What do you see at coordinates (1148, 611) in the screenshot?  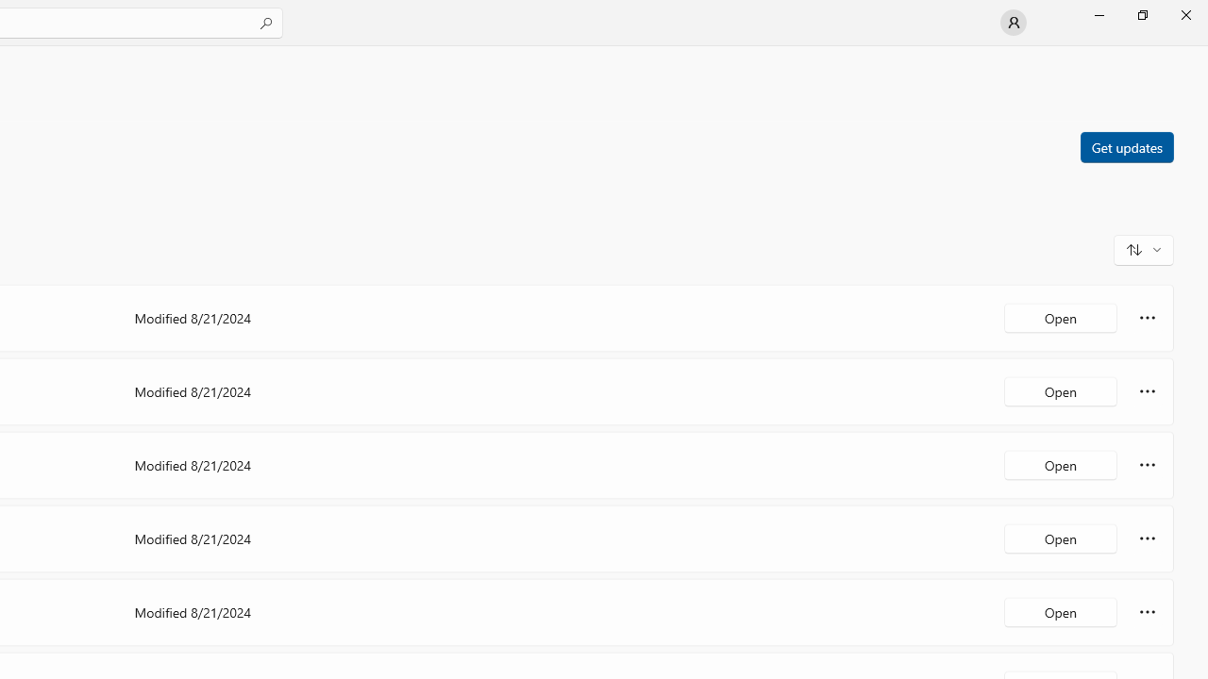 I see `More options` at bounding box center [1148, 611].